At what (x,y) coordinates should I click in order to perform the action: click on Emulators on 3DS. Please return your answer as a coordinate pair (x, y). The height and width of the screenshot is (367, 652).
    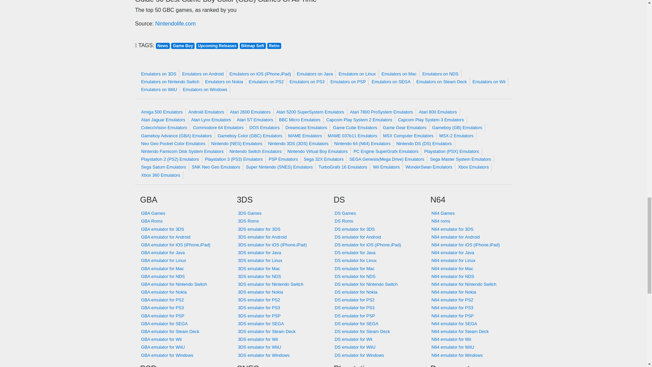
    Looking at the image, I should click on (159, 74).